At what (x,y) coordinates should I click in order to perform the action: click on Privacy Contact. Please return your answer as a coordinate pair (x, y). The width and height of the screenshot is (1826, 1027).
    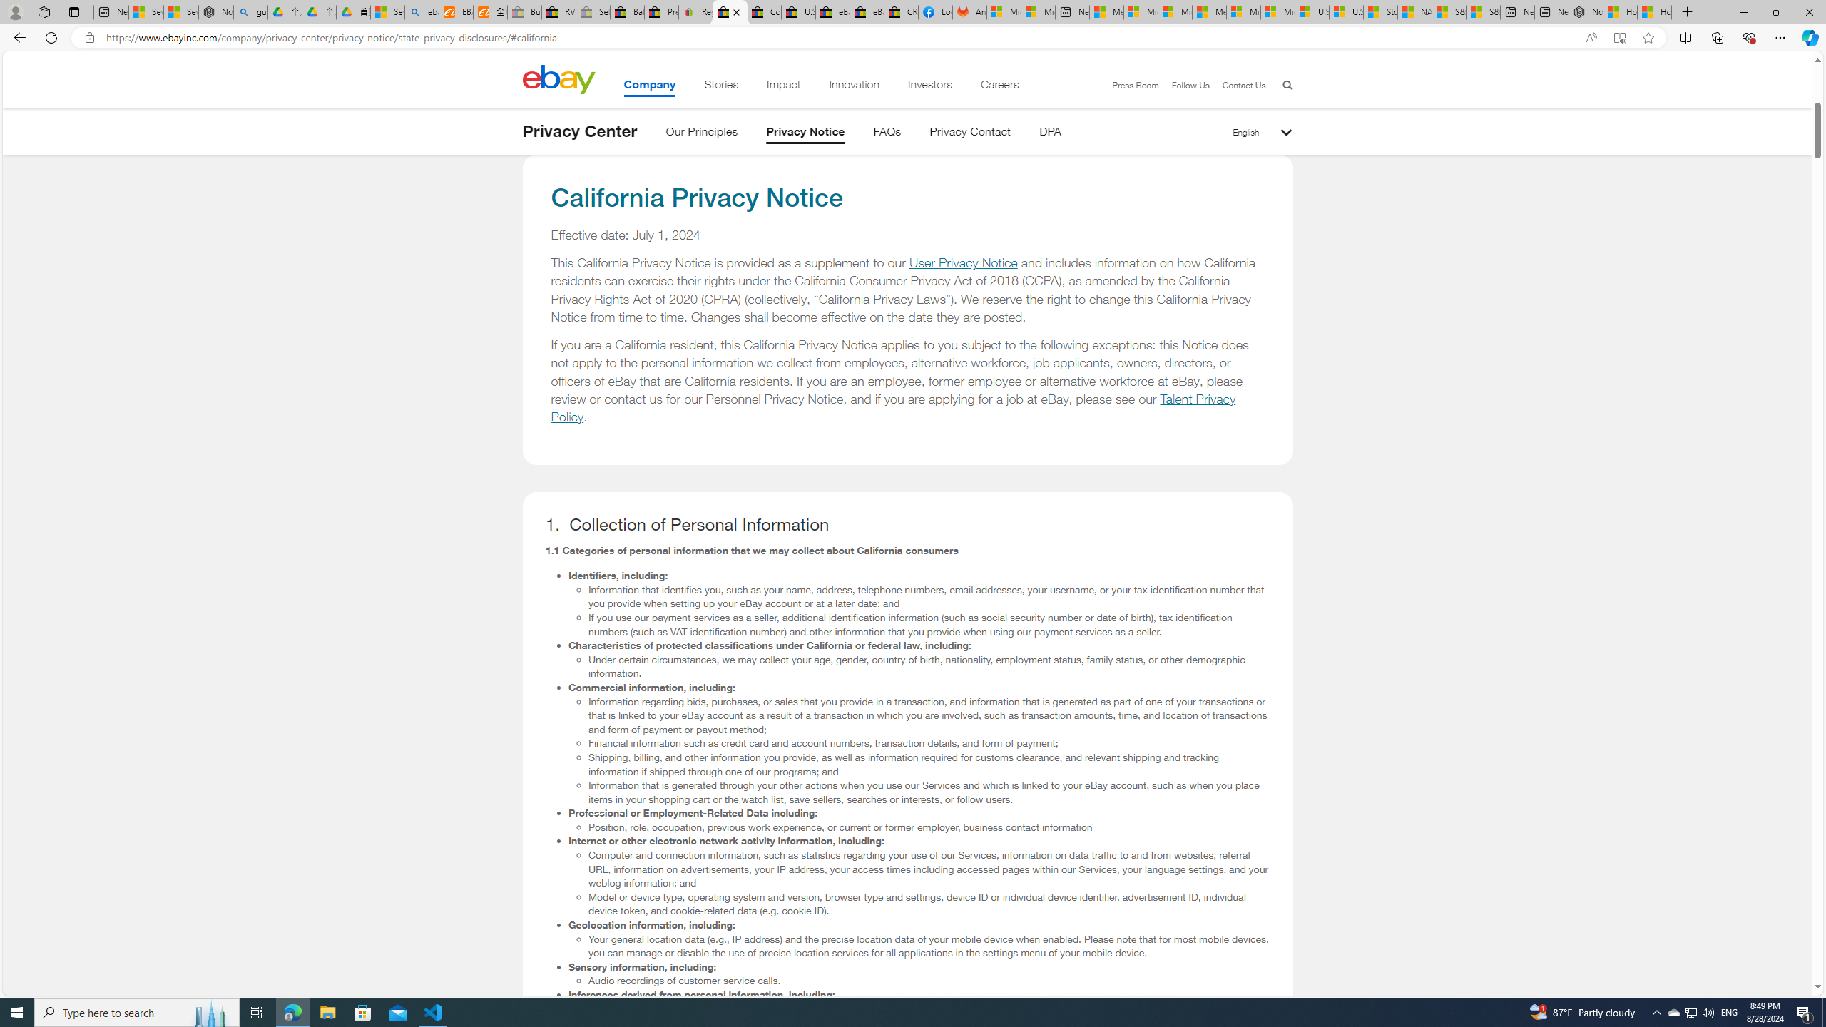
    Looking at the image, I should click on (970, 134).